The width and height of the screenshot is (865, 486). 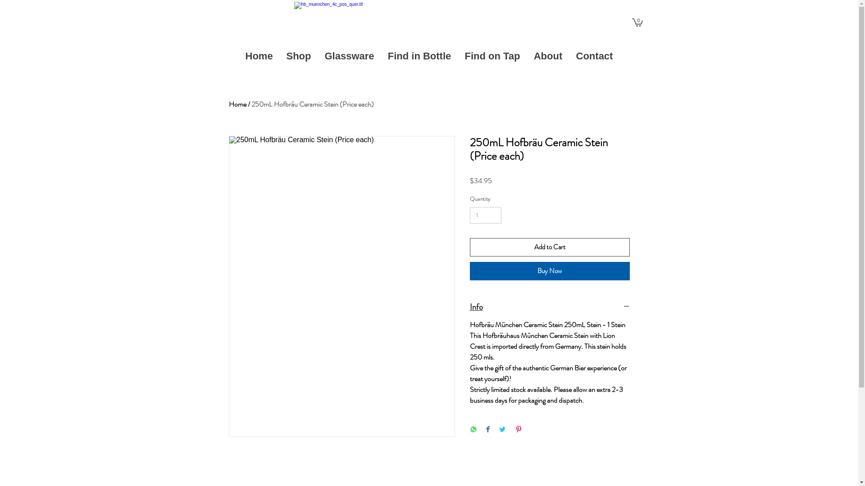 What do you see at coordinates (595, 56) in the screenshot?
I see `Contact` at bounding box center [595, 56].